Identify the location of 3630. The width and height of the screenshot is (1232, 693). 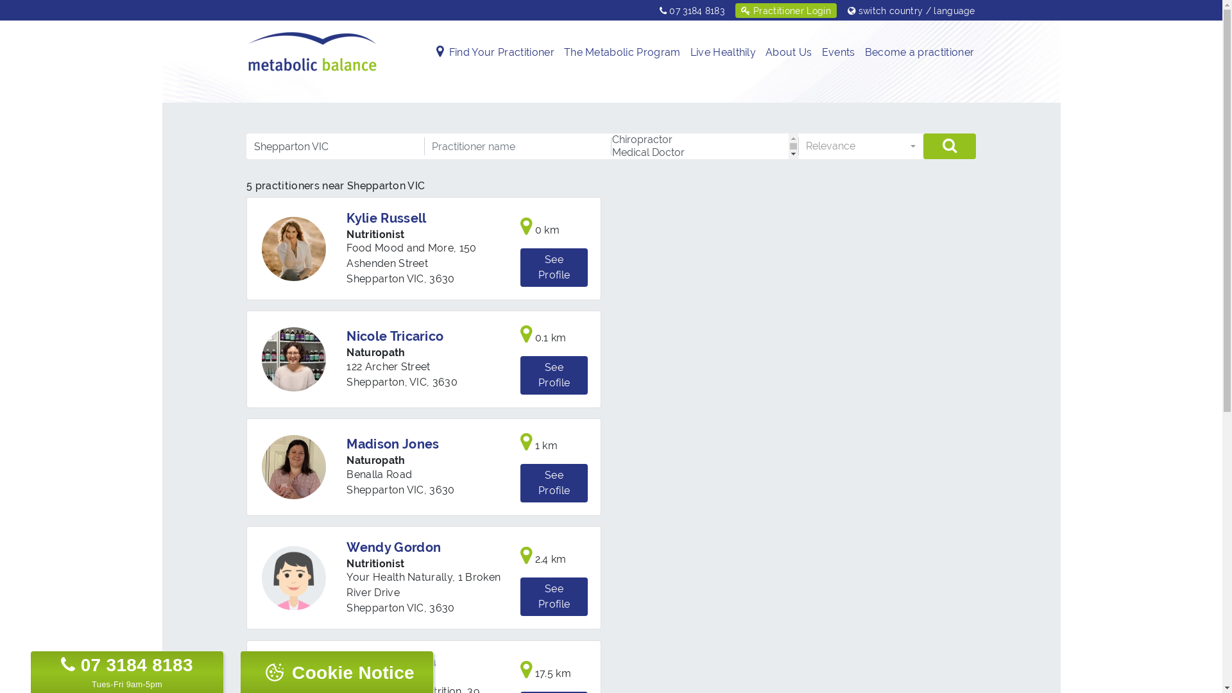
(445, 382).